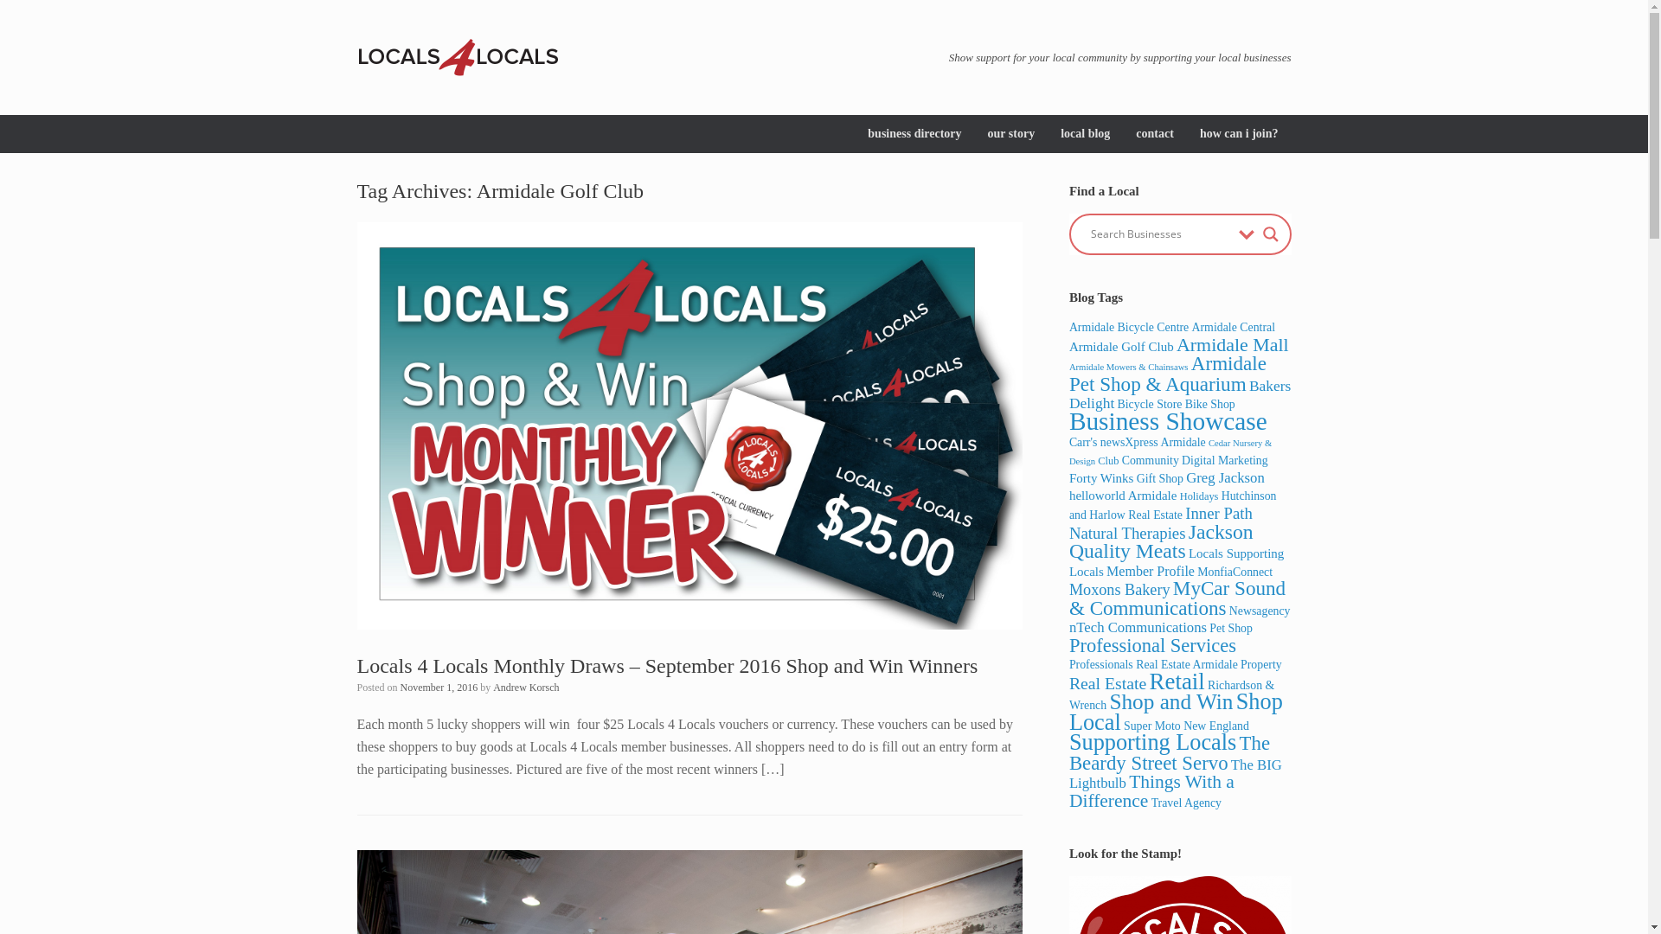 This screenshot has height=934, width=1661. What do you see at coordinates (1108, 461) in the screenshot?
I see `Club` at bounding box center [1108, 461].